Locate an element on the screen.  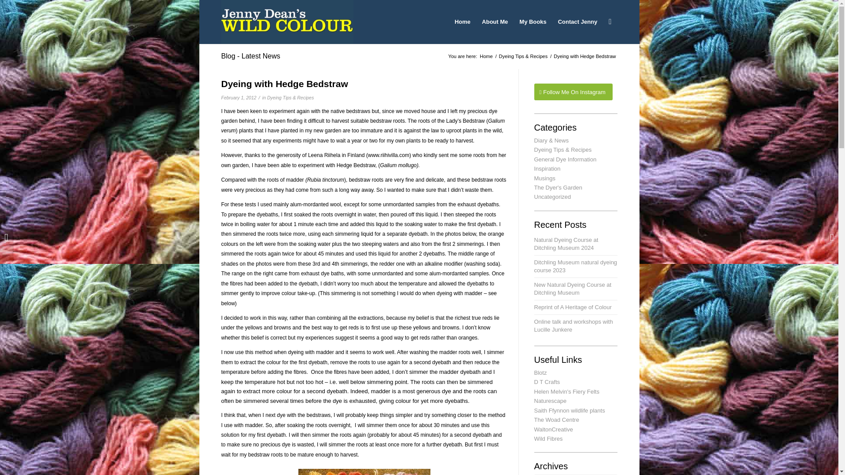
Blog - Latest News is located at coordinates (250, 56).